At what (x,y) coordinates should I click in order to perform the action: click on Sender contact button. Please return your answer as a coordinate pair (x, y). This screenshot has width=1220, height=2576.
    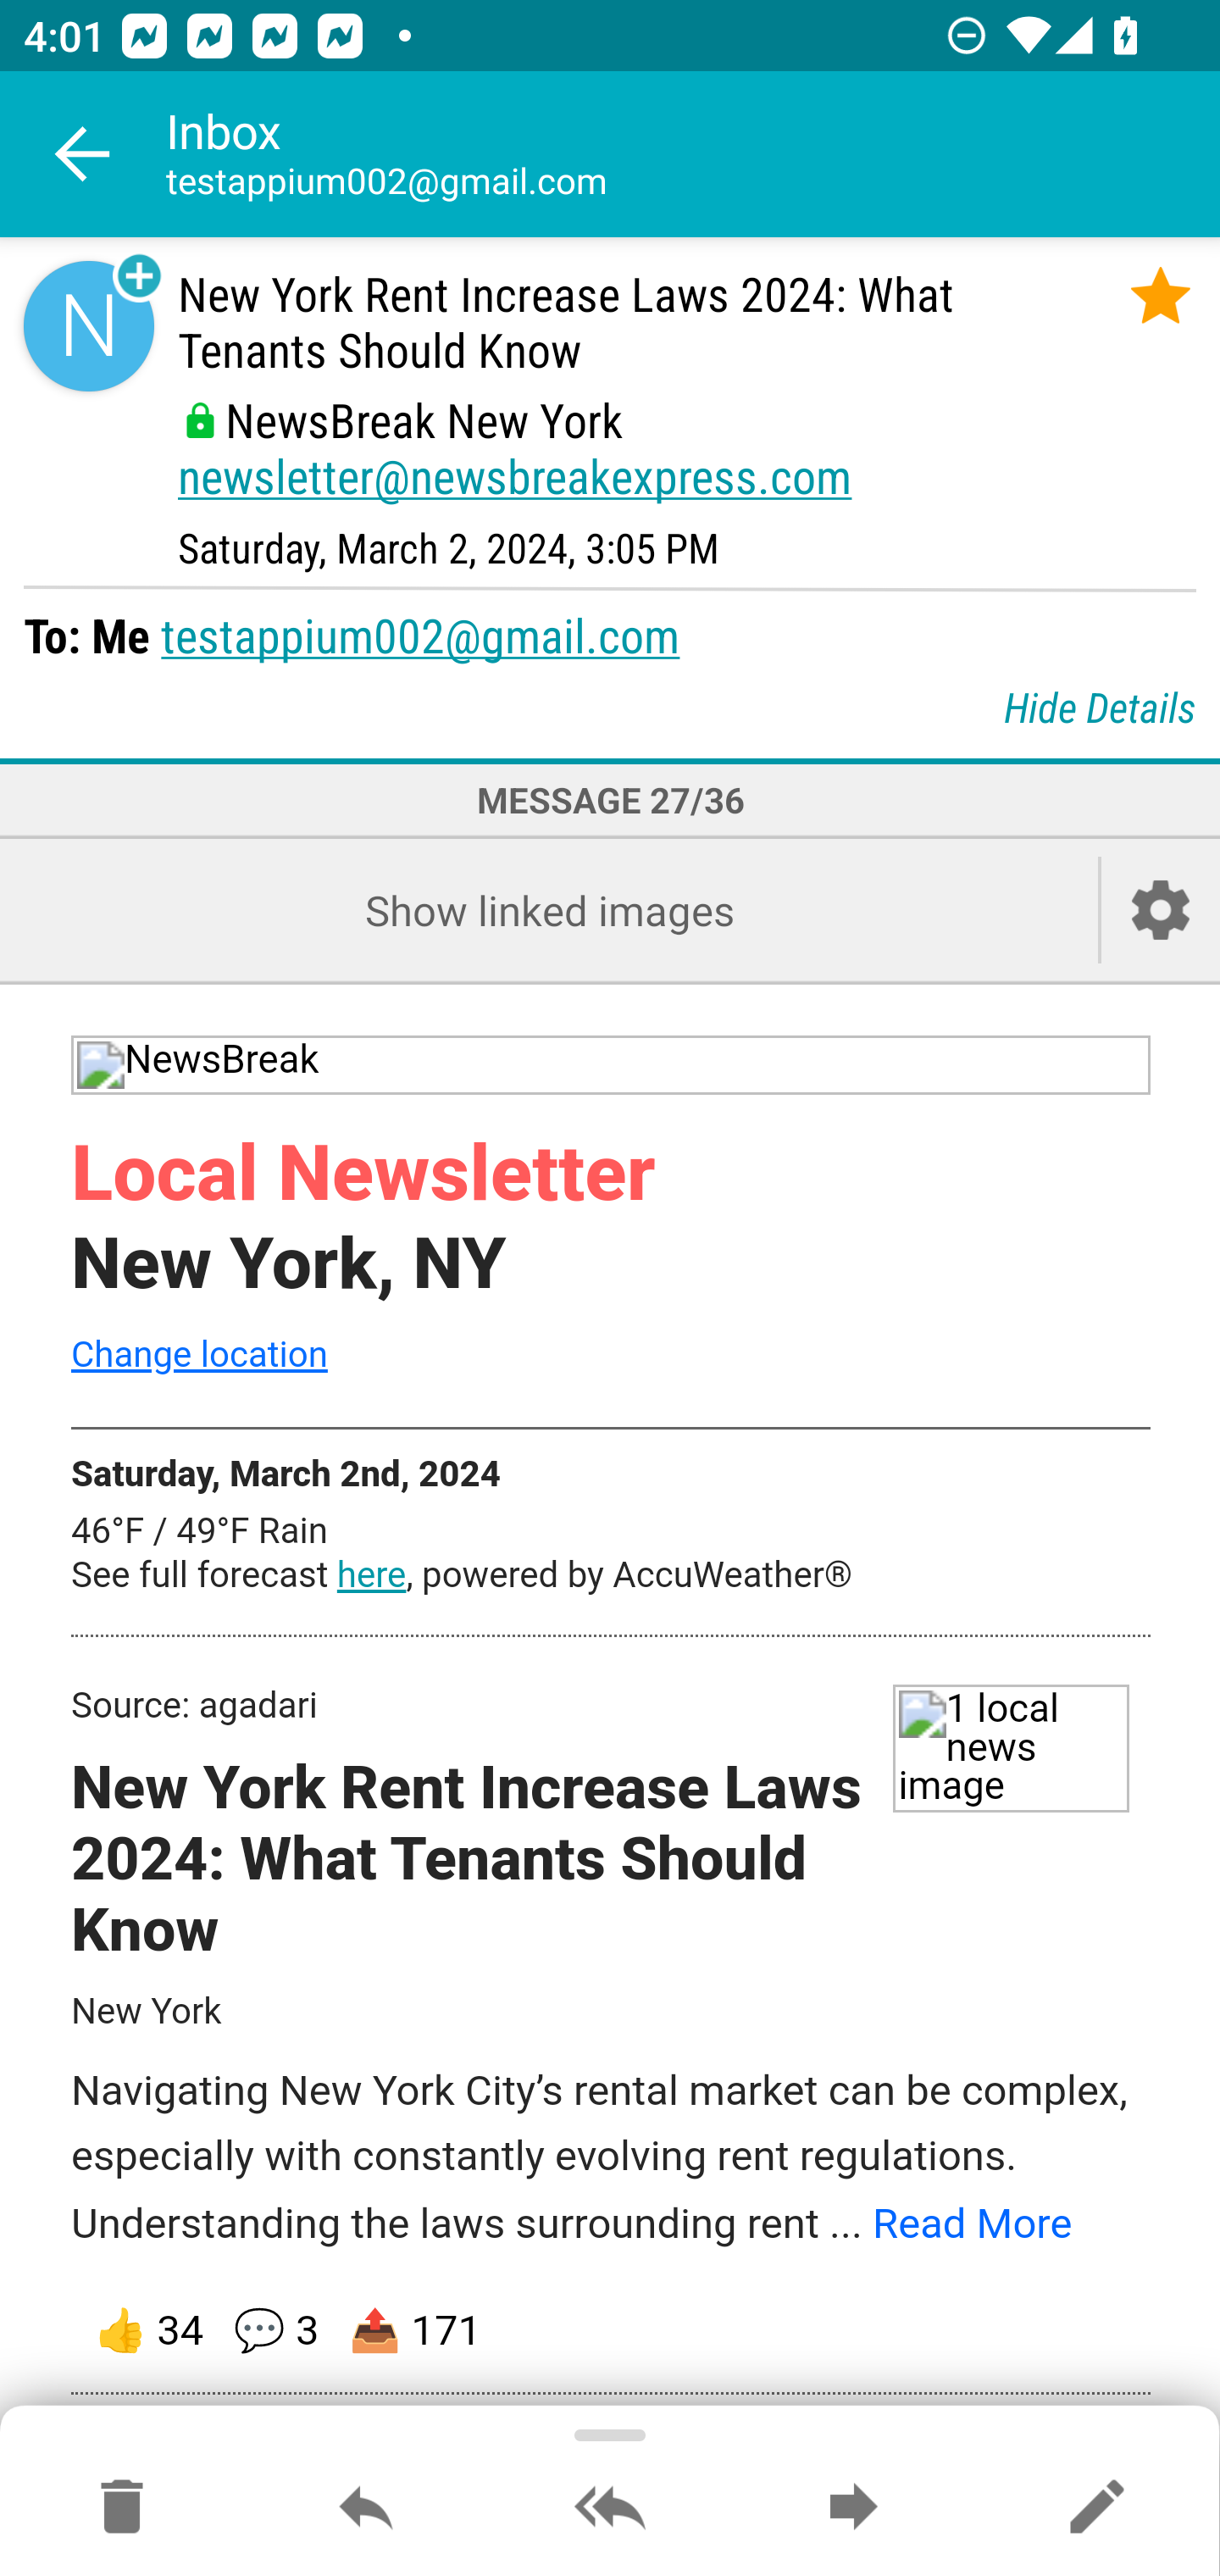
    Looking at the image, I should click on (88, 325).